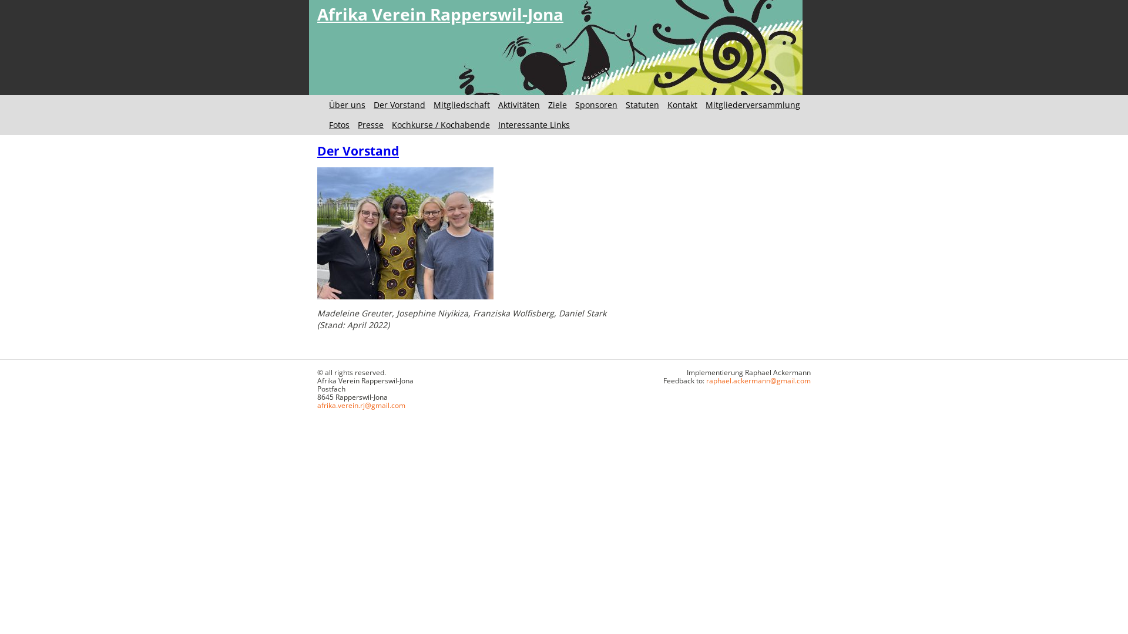 This screenshot has width=1128, height=634. Describe the element at coordinates (441, 124) in the screenshot. I see `Kochkurse / Kochabende` at that location.